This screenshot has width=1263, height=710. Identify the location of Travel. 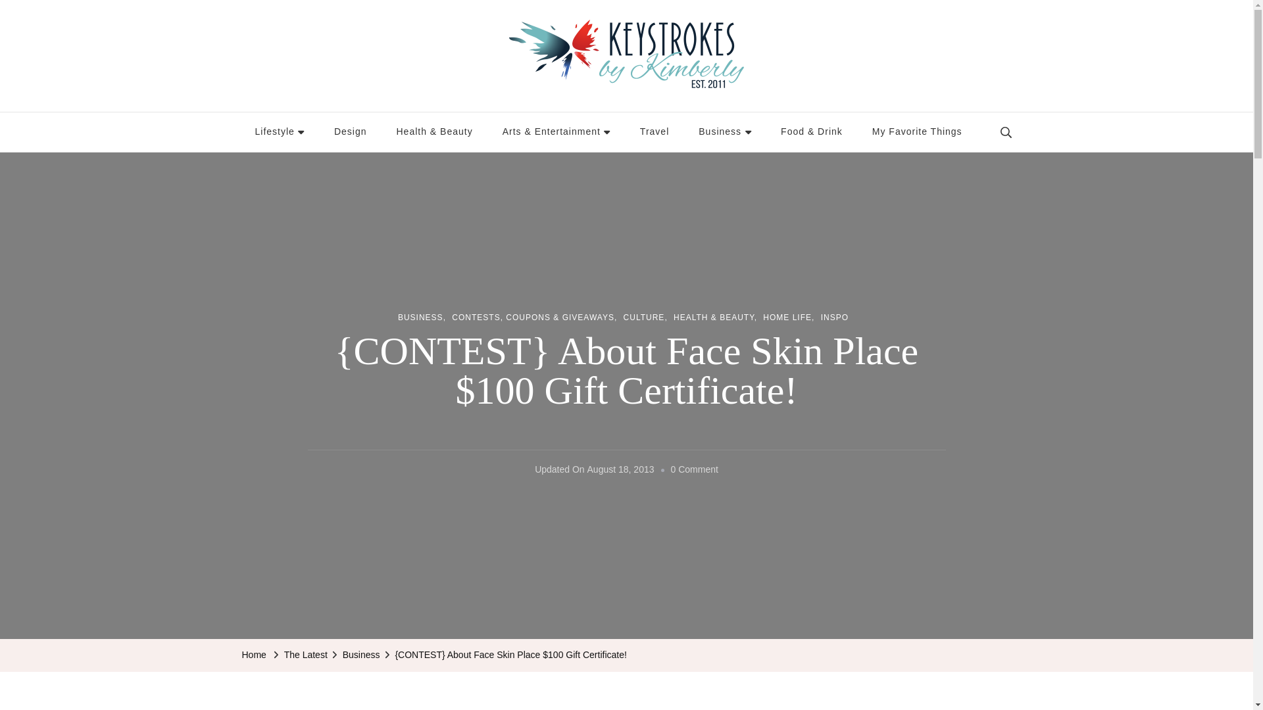
(654, 131).